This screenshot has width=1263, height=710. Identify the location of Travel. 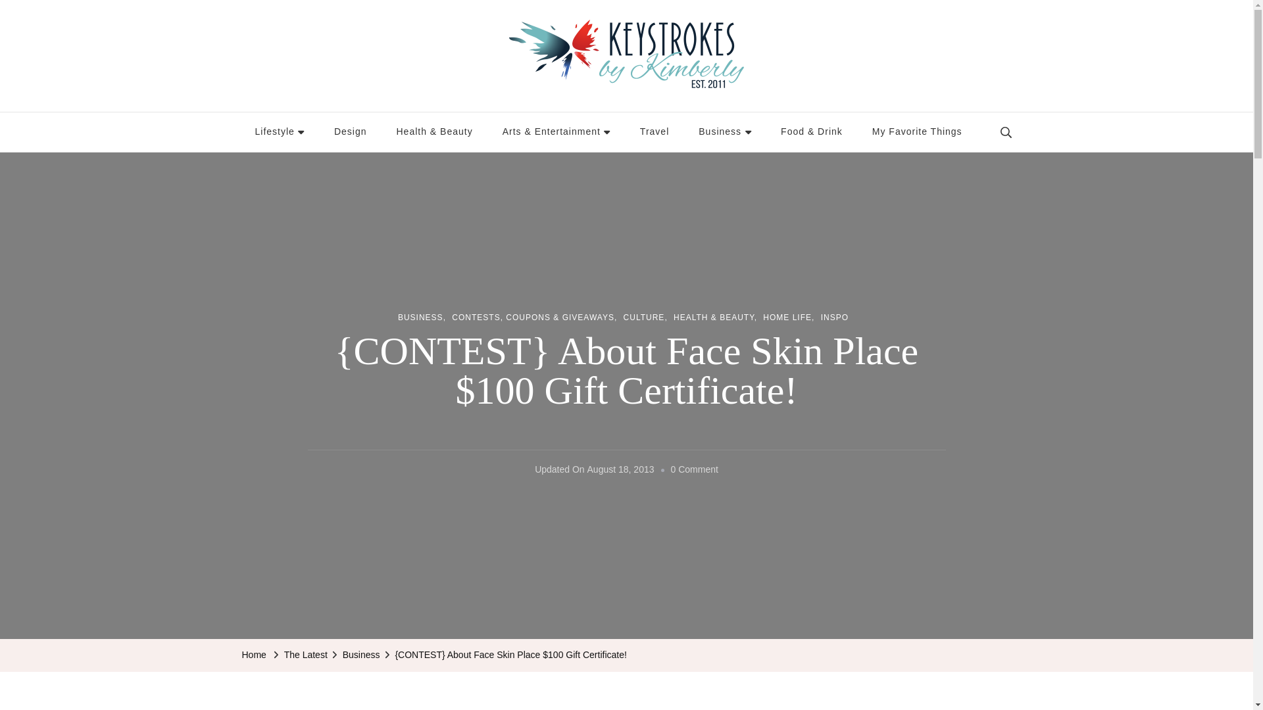
(654, 131).